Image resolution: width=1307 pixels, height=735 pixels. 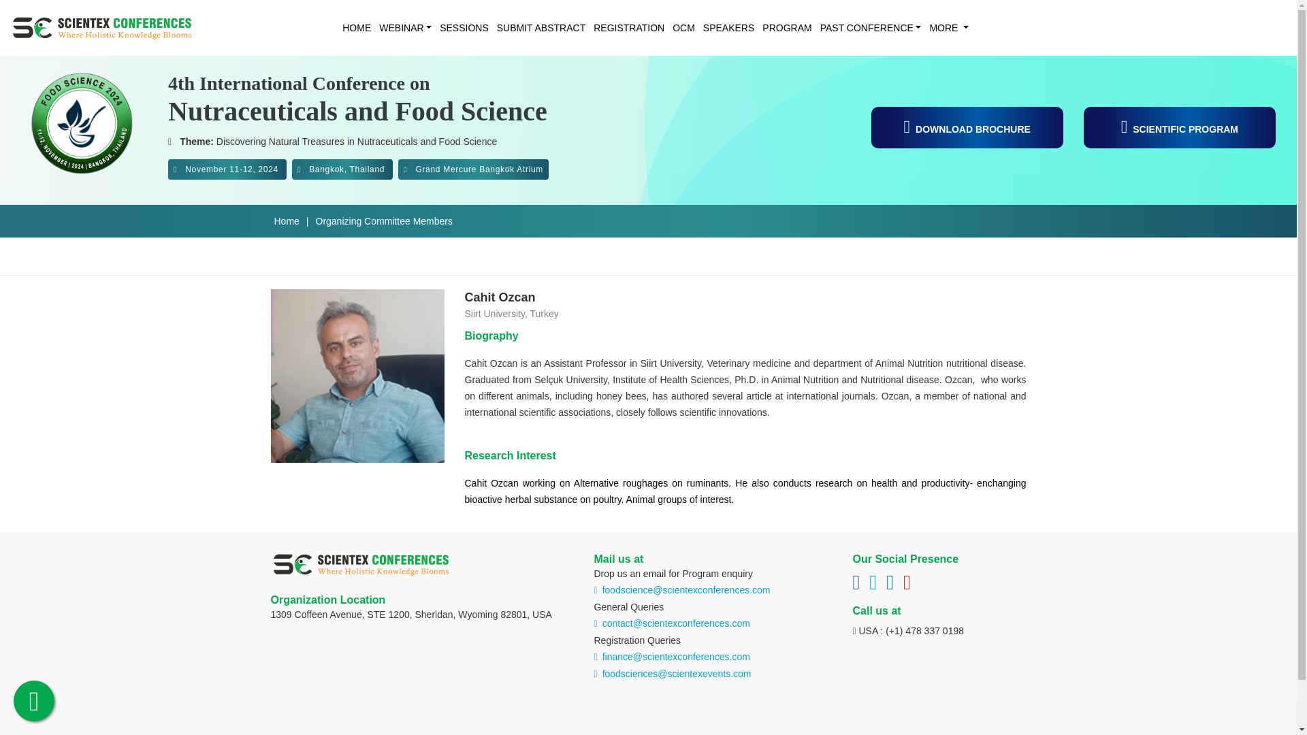 What do you see at coordinates (1179, 127) in the screenshot?
I see `SCIENTIFIC PROGRAM` at bounding box center [1179, 127].